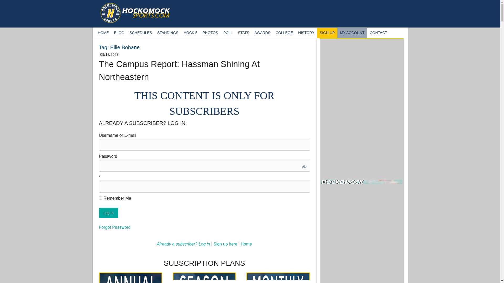  I want to click on MY ACCOUNT, so click(352, 32).